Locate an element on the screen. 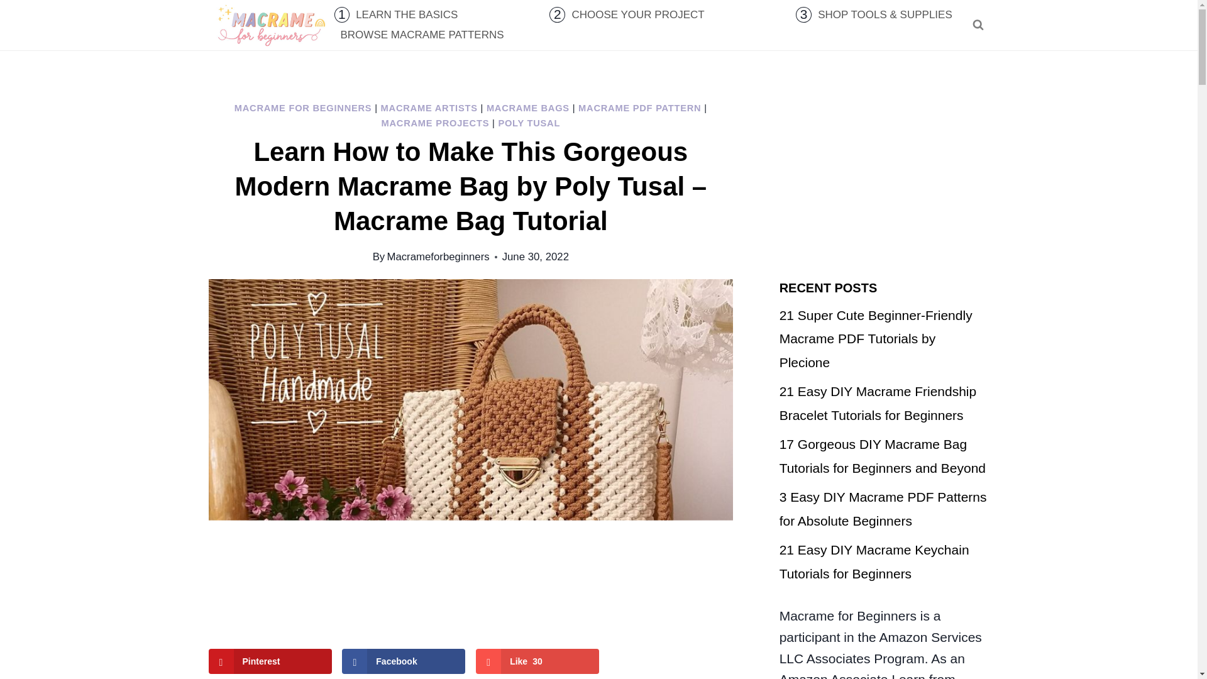 The height and width of the screenshot is (679, 1207). CHOOSE YOUR PROJECT is located at coordinates (638, 14).